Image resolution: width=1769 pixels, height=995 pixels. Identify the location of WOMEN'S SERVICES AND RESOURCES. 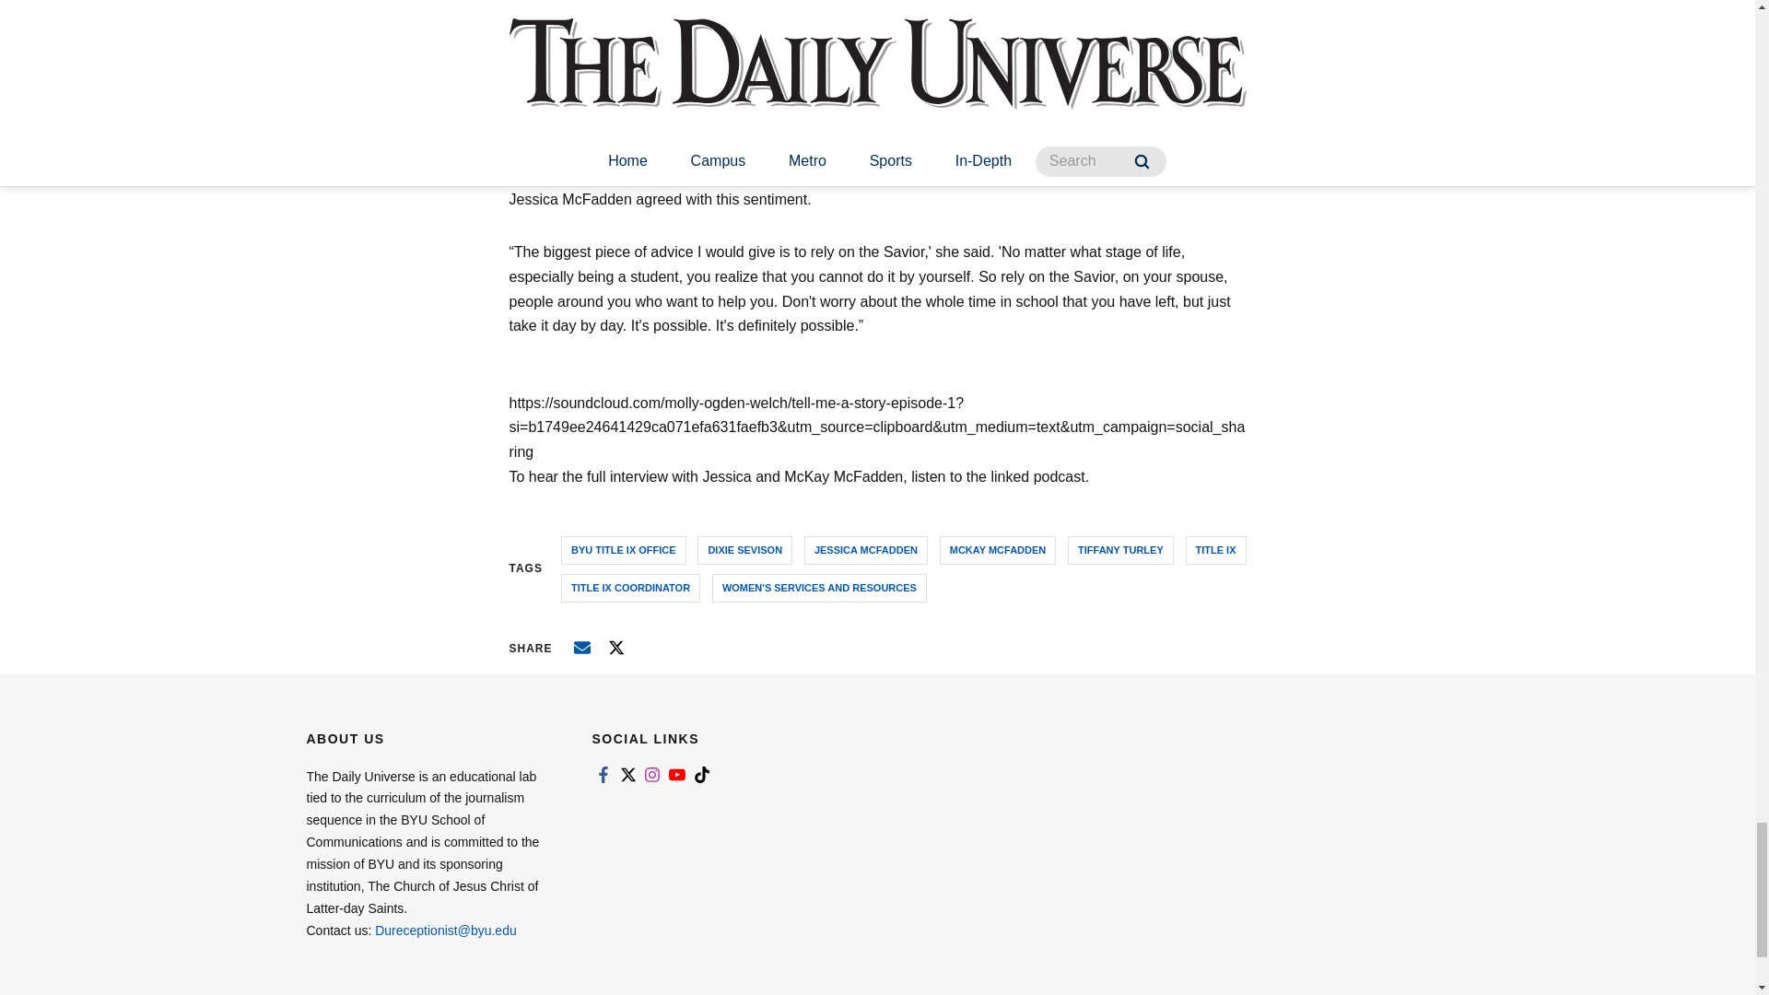
(820, 588).